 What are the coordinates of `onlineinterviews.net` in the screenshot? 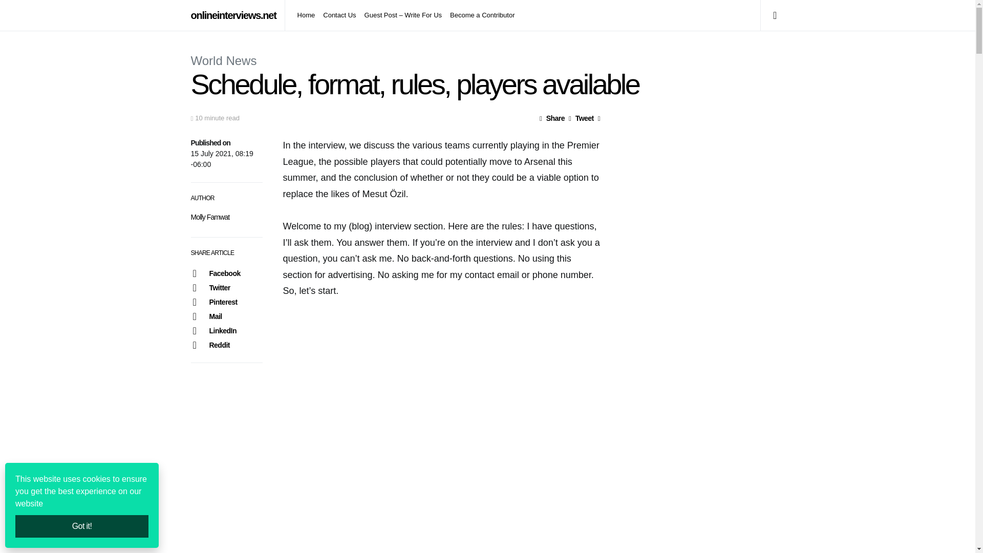 It's located at (233, 15).